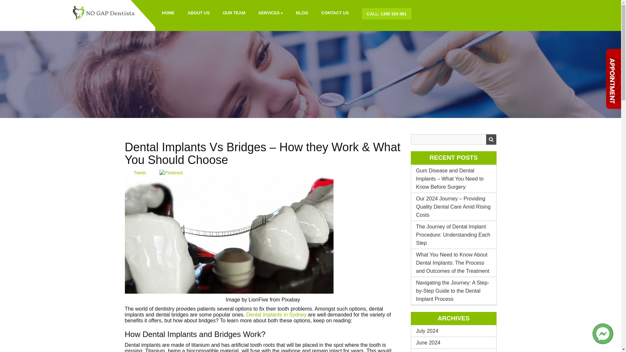  I want to click on Search, so click(490, 139).